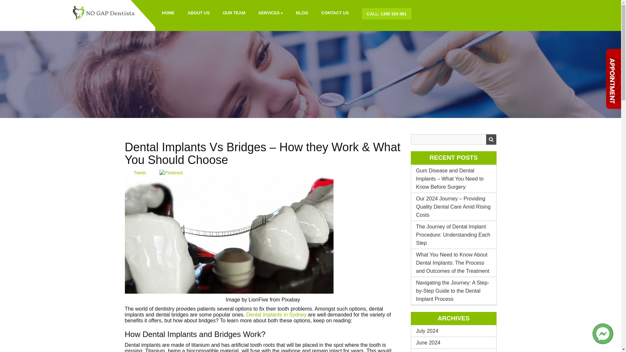  I want to click on Search, so click(490, 139).